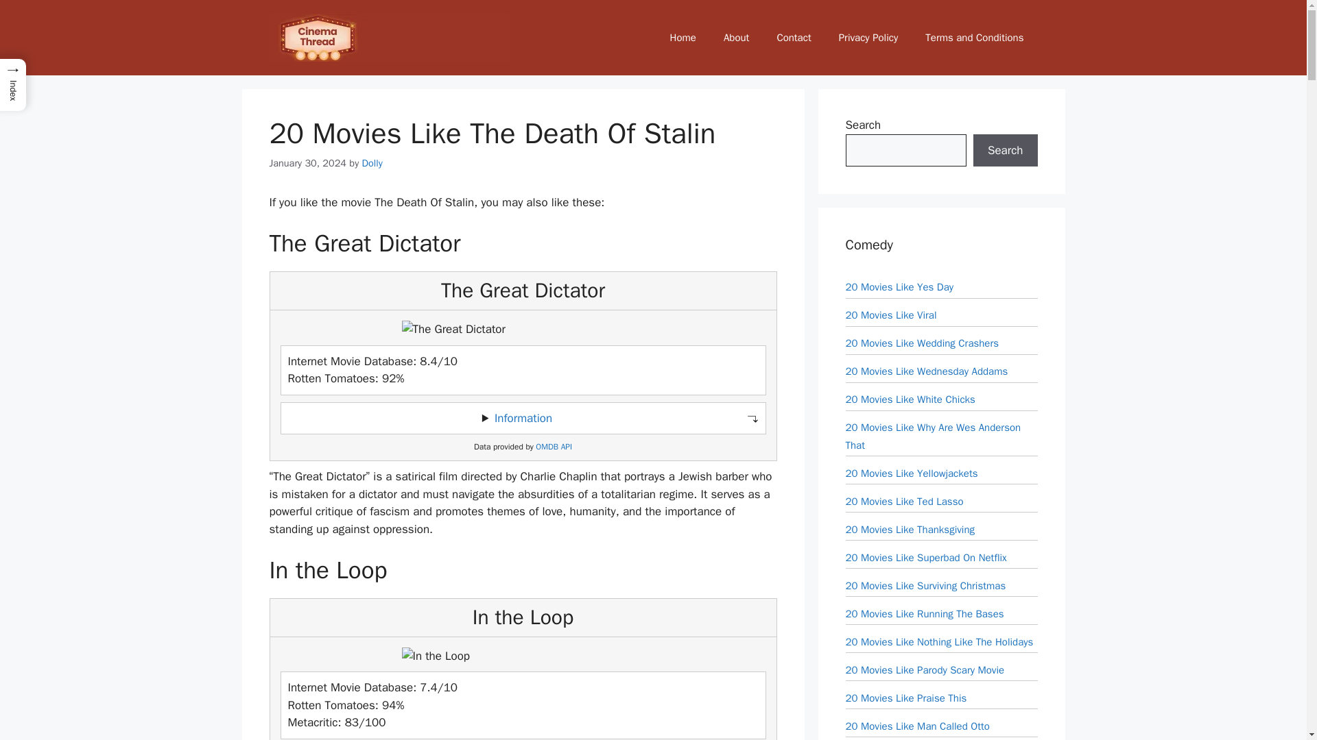 Image resolution: width=1317 pixels, height=740 pixels. I want to click on Privacy Policy, so click(868, 37).